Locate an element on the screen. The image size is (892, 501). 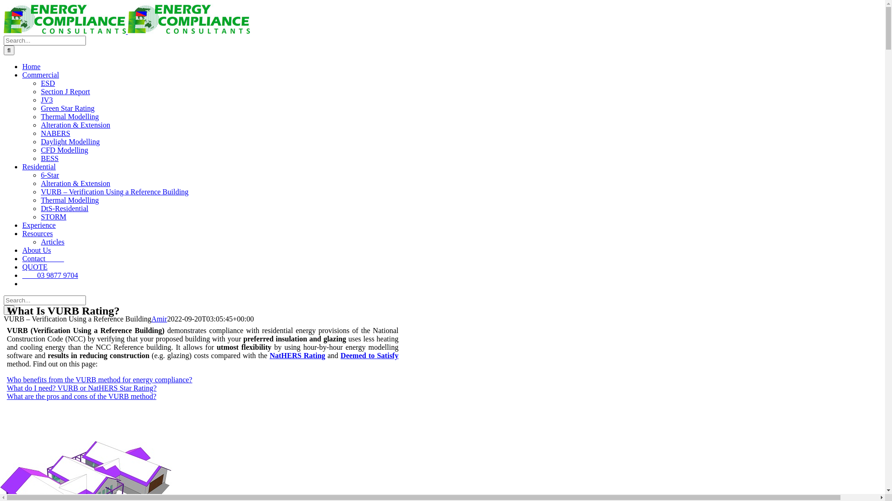
QUOTE is located at coordinates (35, 267).